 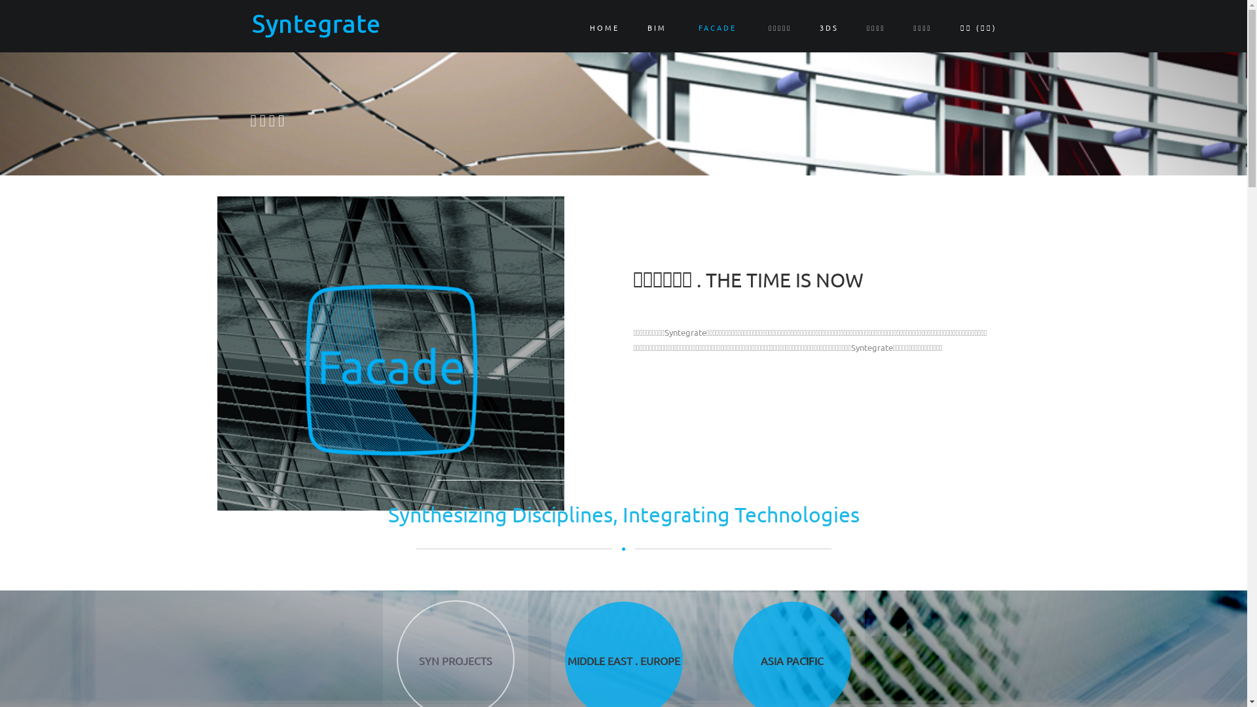 What do you see at coordinates (660, 29) in the screenshot?
I see `BIM` at bounding box center [660, 29].